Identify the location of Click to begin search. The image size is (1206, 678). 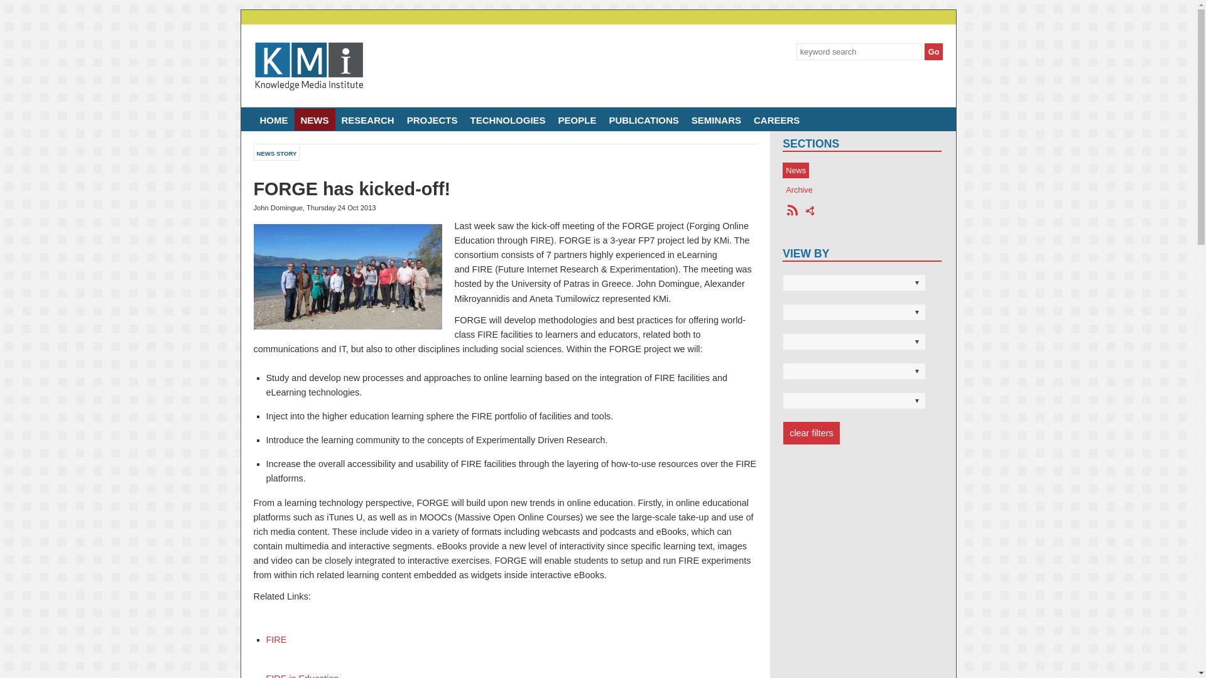
(933, 51).